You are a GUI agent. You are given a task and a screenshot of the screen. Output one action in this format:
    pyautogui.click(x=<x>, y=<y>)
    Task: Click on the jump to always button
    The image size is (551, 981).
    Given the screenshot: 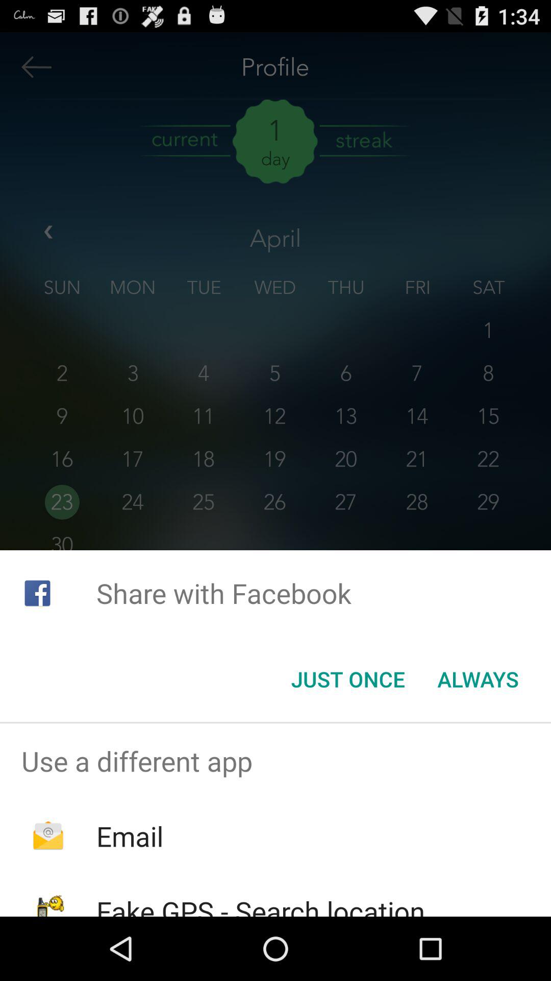 What is the action you would take?
    pyautogui.click(x=478, y=679)
    